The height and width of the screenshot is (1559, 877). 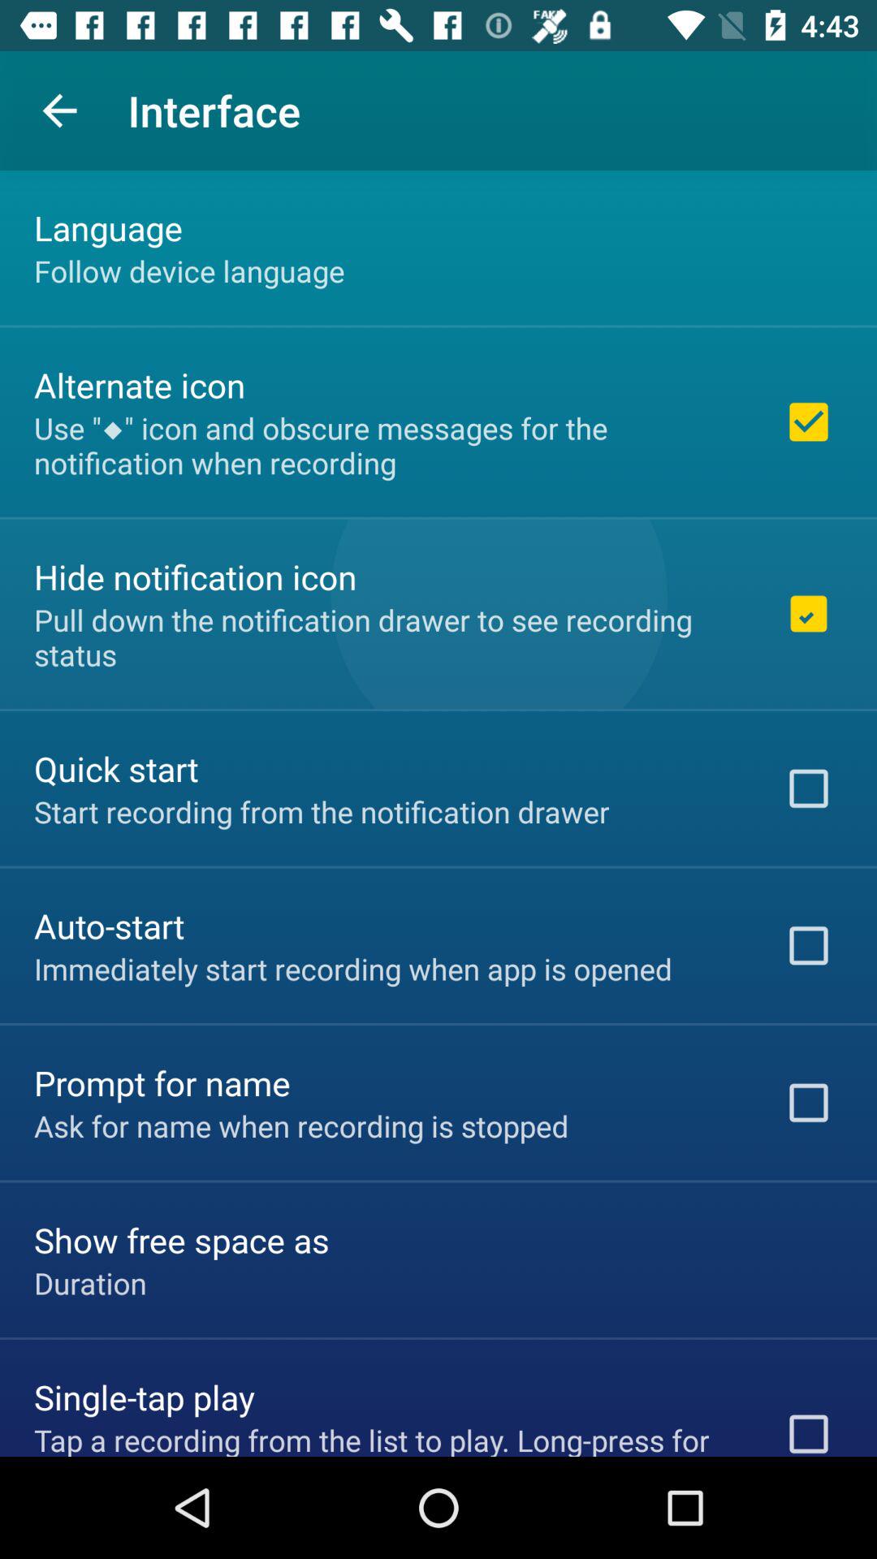 I want to click on open the use icon and icon, so click(x=387, y=445).